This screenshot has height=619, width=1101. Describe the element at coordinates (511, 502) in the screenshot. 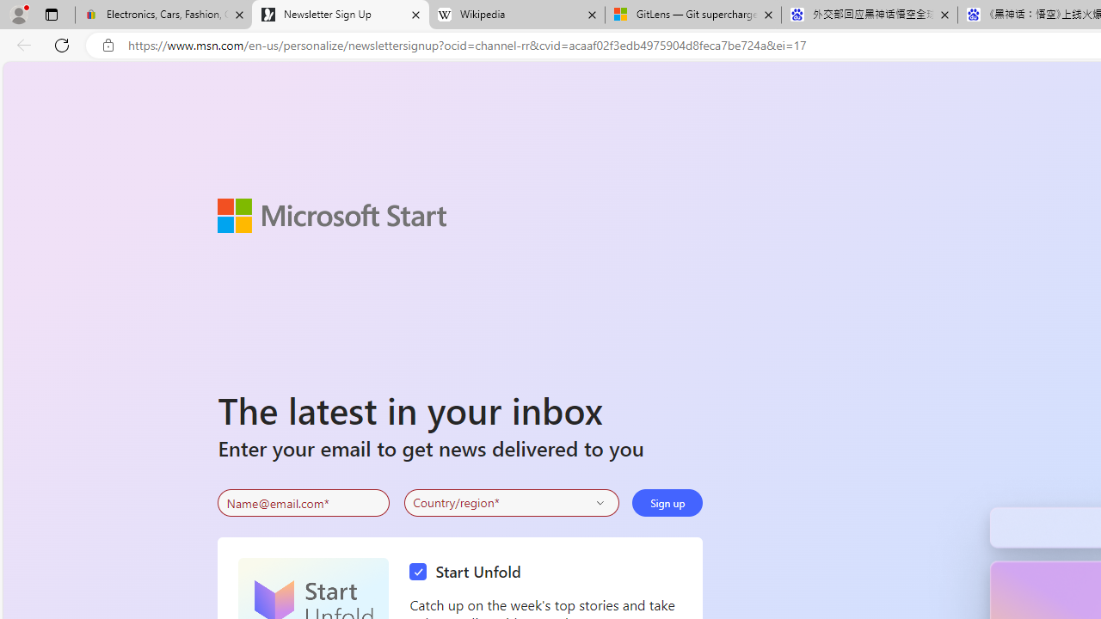

I see `Select your country` at that location.